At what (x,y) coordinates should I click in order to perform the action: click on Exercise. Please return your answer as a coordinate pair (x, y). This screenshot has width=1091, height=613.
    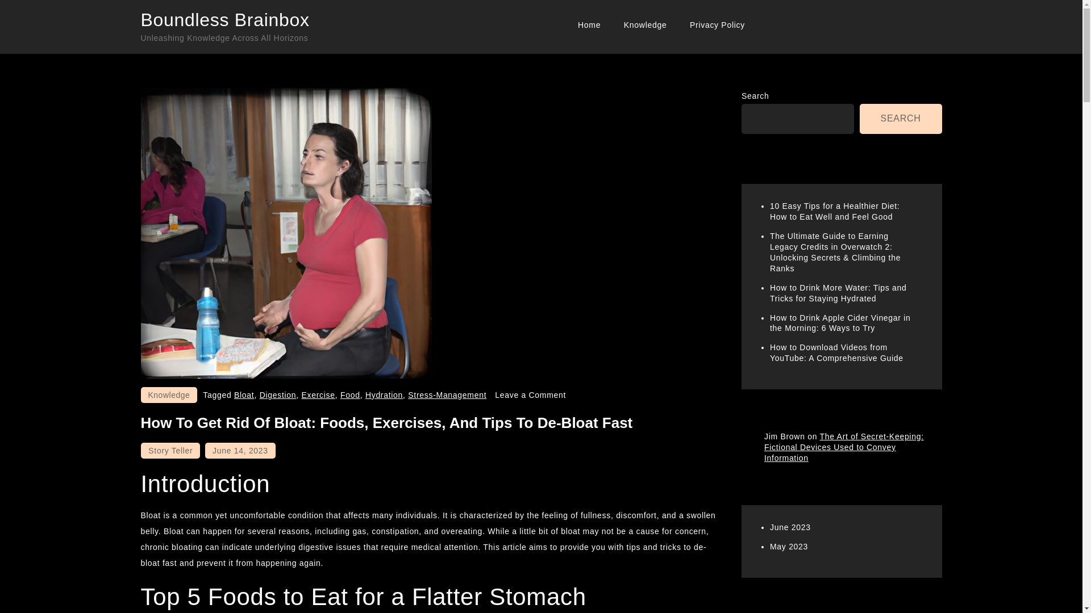
    Looking at the image, I should click on (318, 395).